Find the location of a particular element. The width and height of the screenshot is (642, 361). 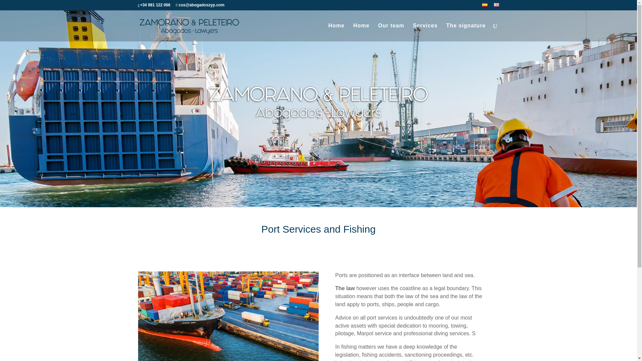

Services is located at coordinates (425, 32).